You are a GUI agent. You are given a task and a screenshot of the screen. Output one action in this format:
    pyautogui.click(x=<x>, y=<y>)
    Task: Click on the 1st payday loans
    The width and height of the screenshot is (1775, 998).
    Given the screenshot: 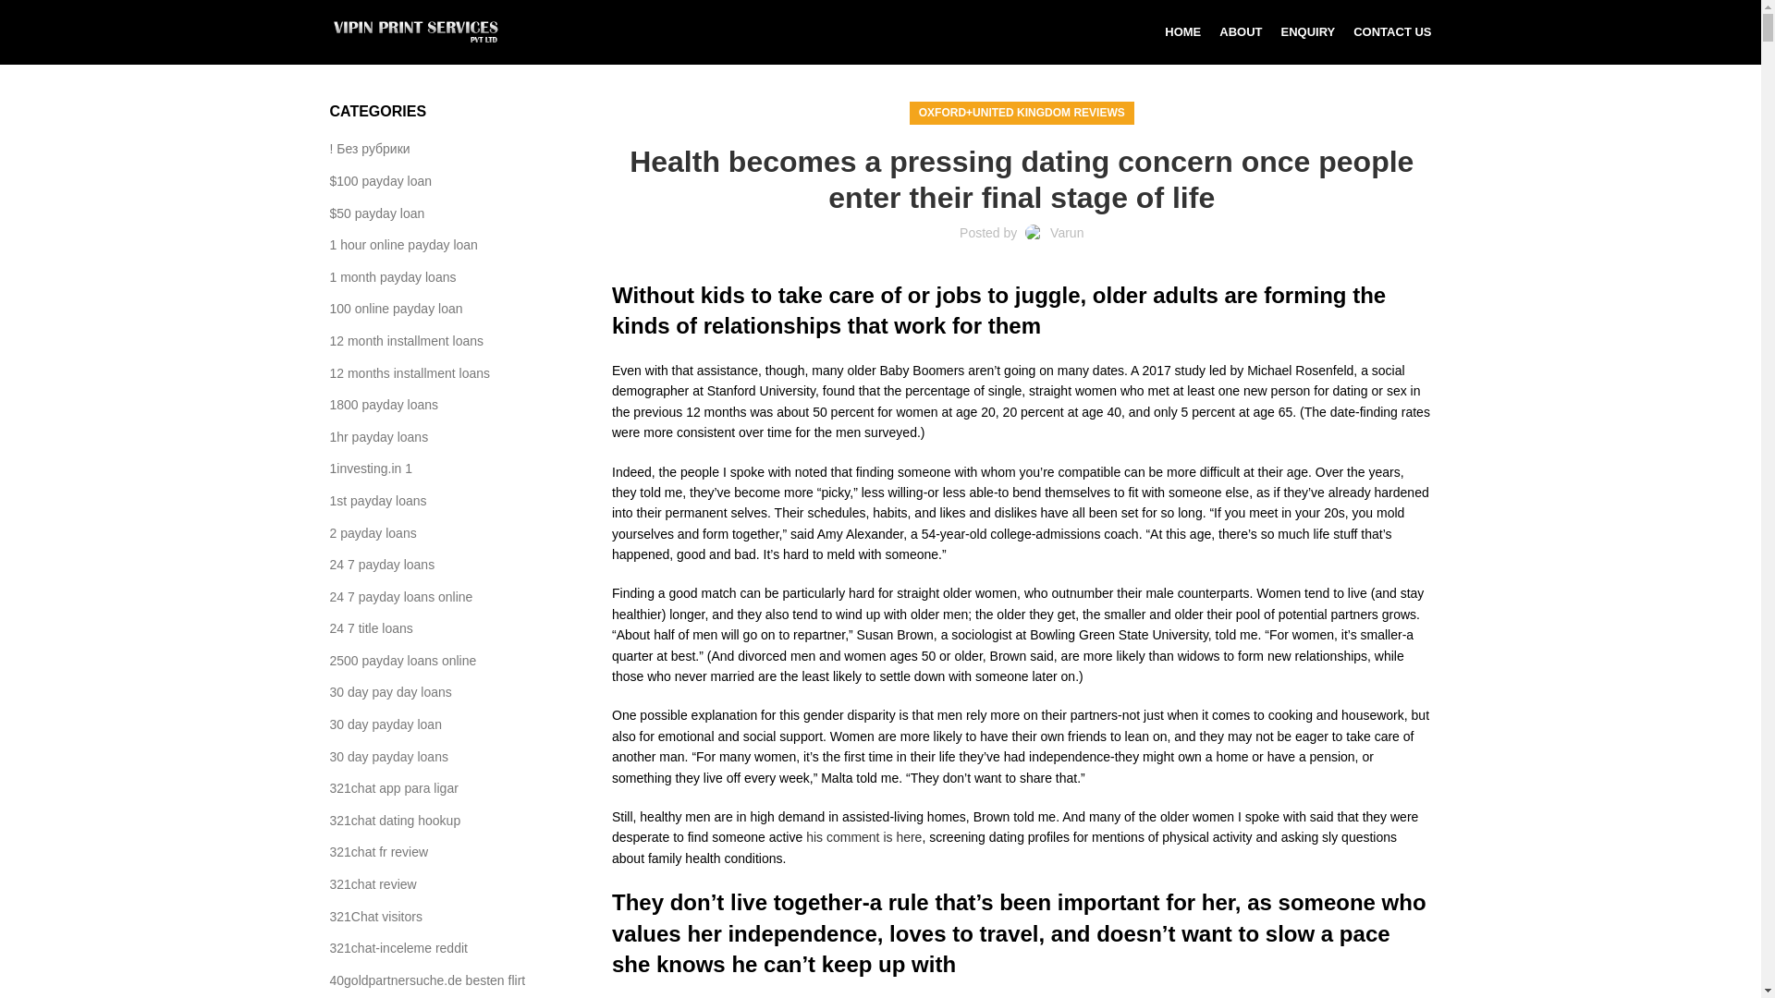 What is the action you would take?
    pyautogui.click(x=377, y=501)
    